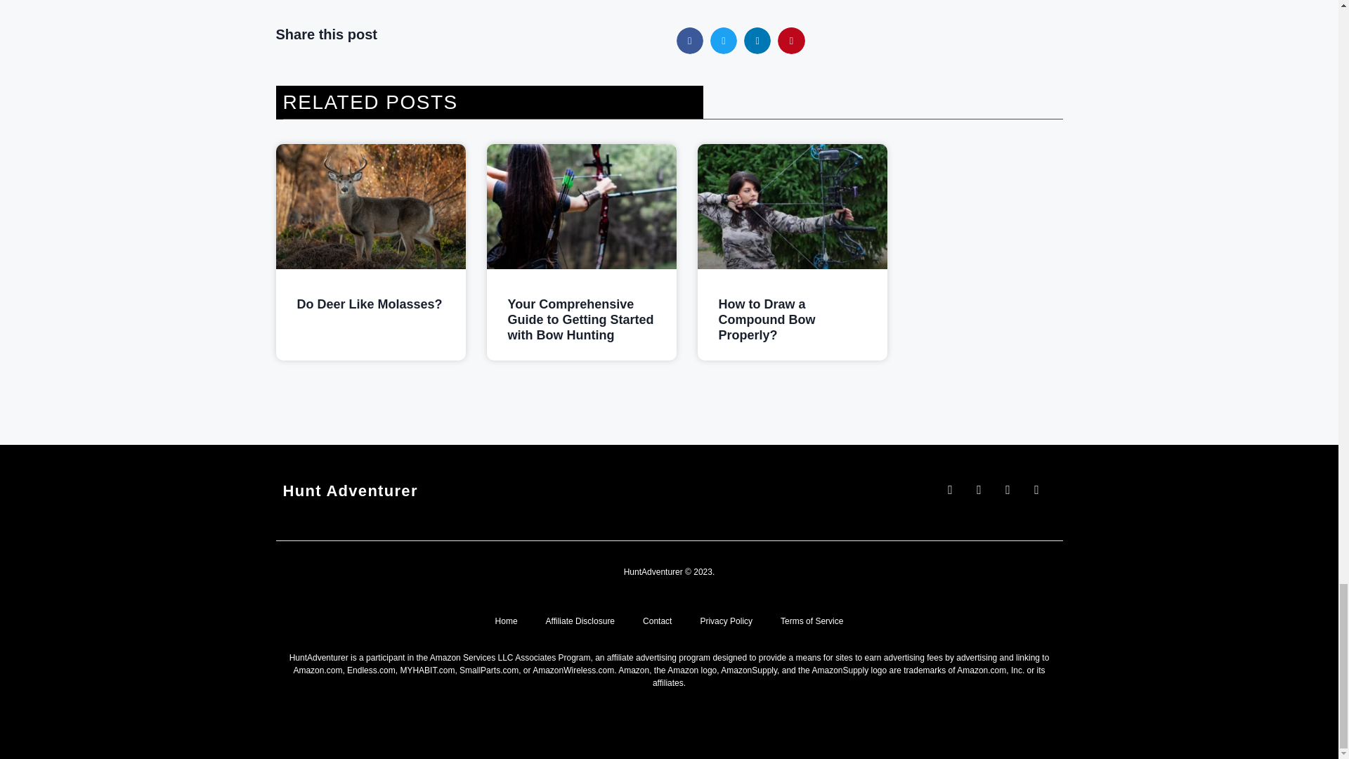  I want to click on Your Comprehensive Guide to Getting Started with Bow Hunting, so click(580, 319).